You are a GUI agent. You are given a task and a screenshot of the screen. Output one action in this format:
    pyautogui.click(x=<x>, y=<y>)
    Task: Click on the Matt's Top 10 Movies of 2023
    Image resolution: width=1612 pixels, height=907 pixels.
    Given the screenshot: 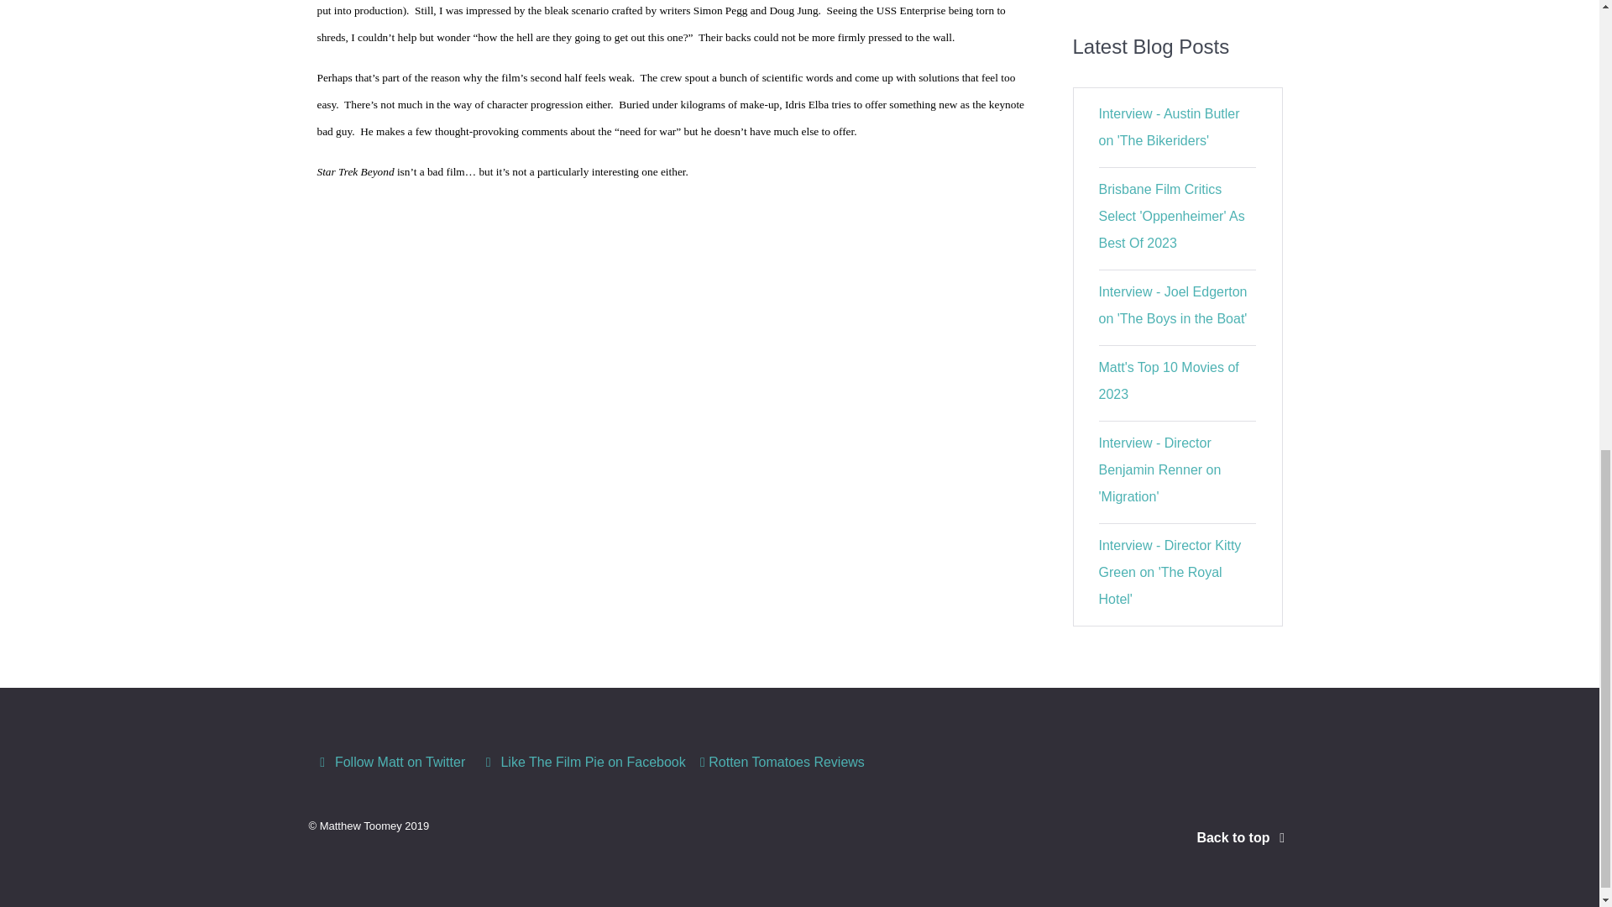 What is the action you would take?
    pyautogui.click(x=1169, y=380)
    